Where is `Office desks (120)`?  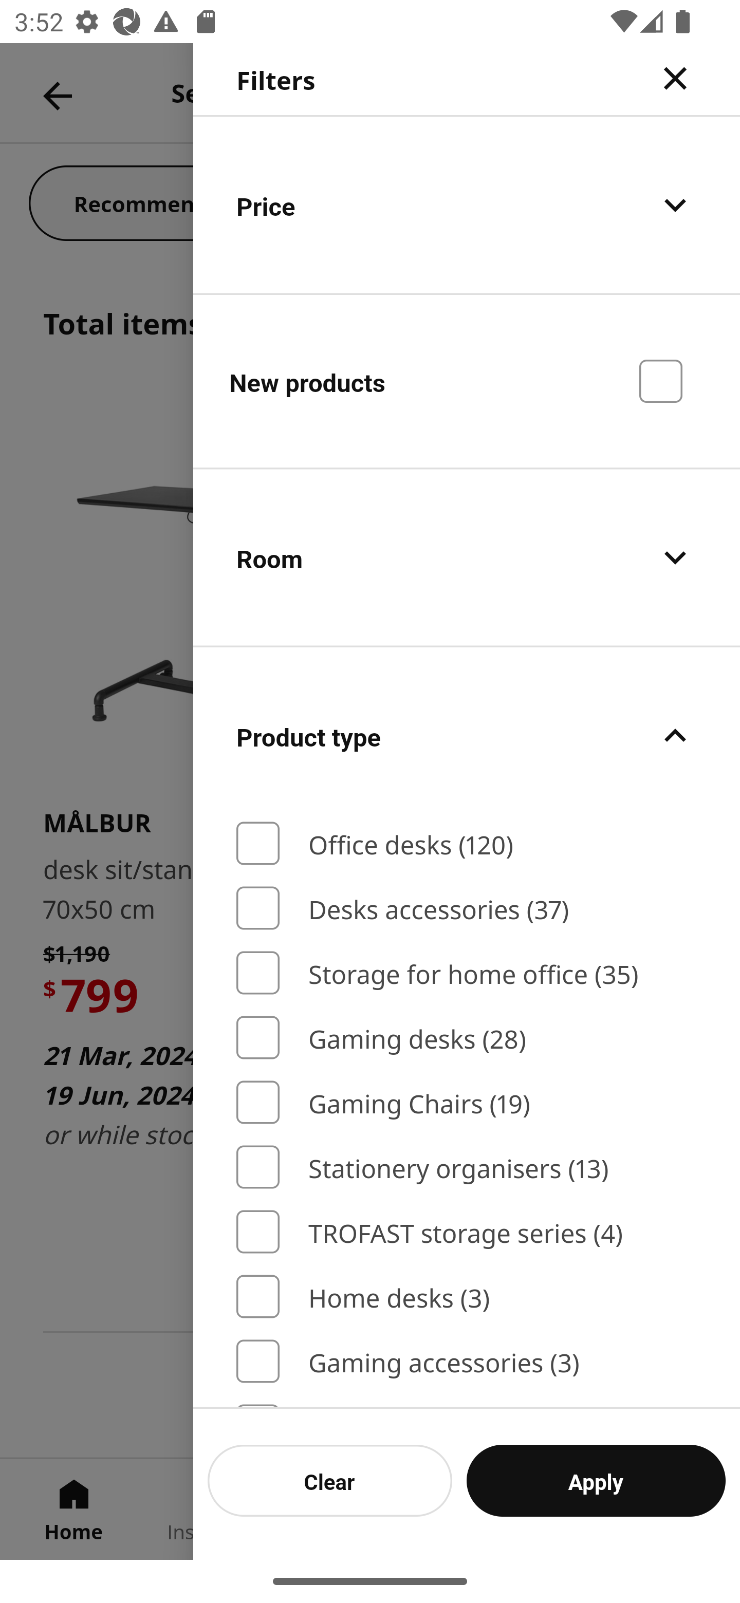
Office desks (120) is located at coordinates (467, 844).